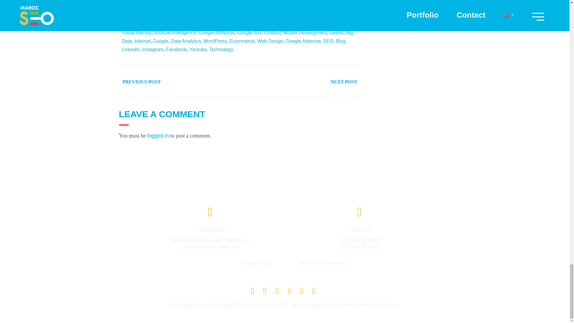  Describe the element at coordinates (194, 24) in the screenshot. I see `Web Applications and The 5 Types of Web Applications` at that location.